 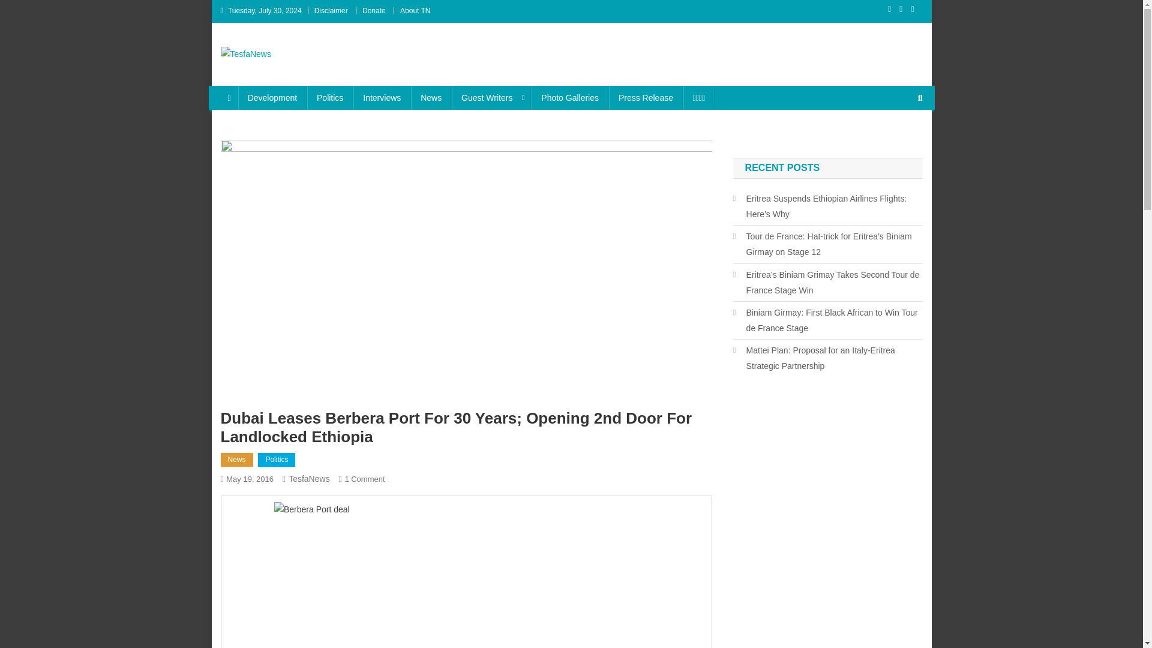 What do you see at coordinates (431, 97) in the screenshot?
I see `News` at bounding box center [431, 97].